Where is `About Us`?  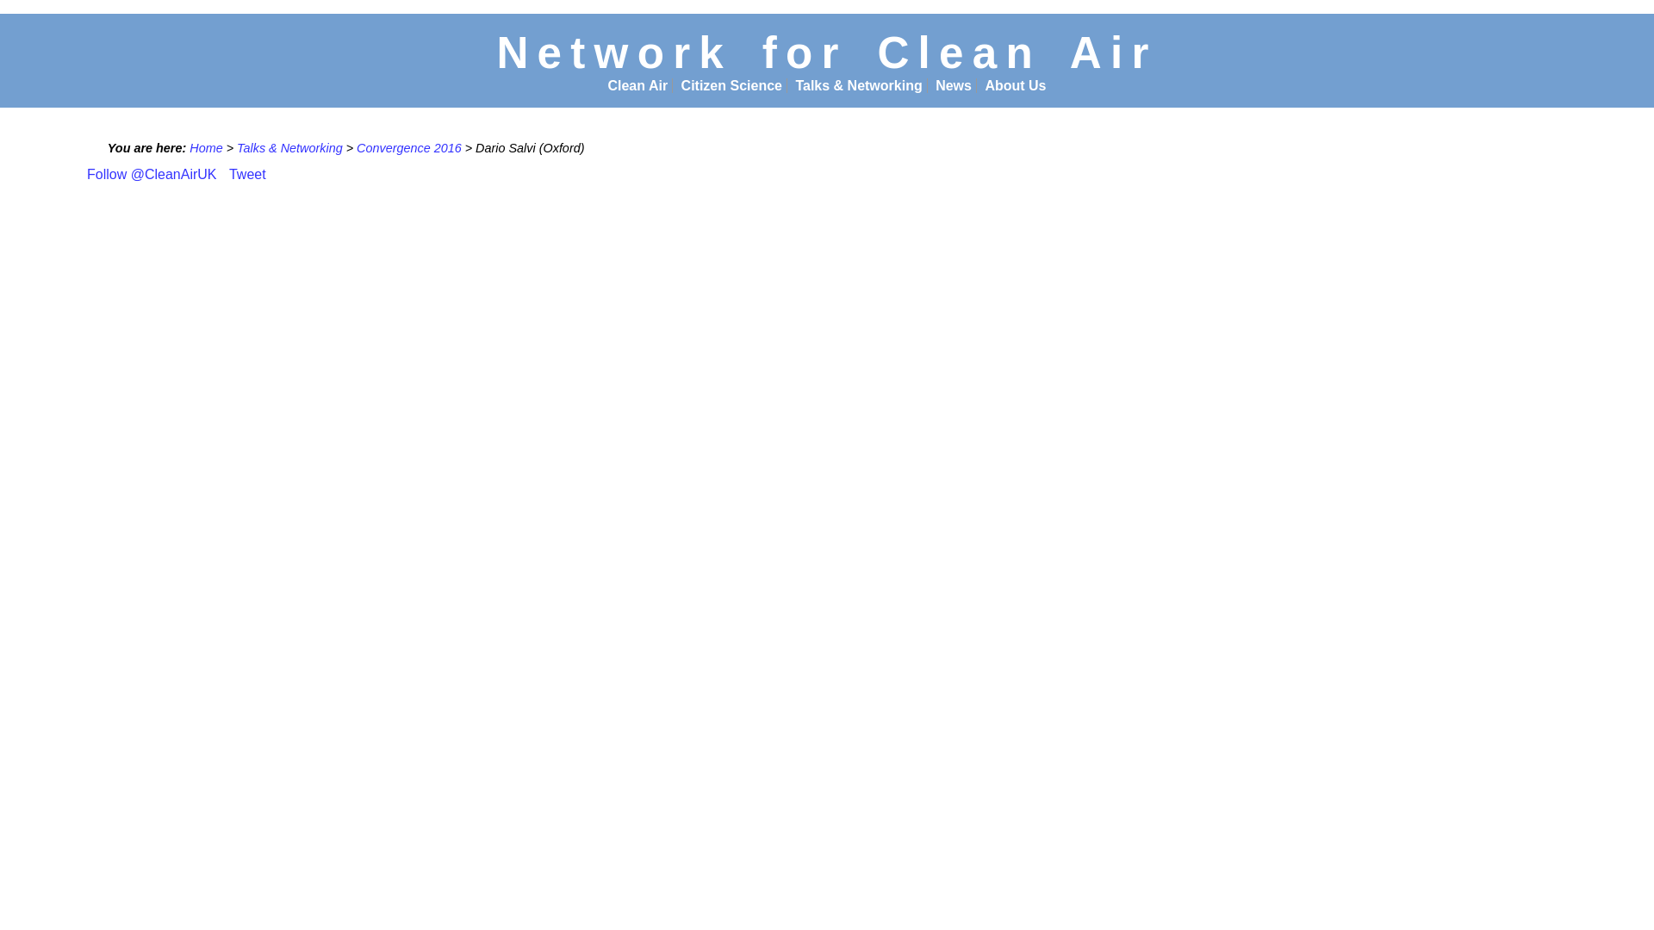 About Us is located at coordinates (1015, 85).